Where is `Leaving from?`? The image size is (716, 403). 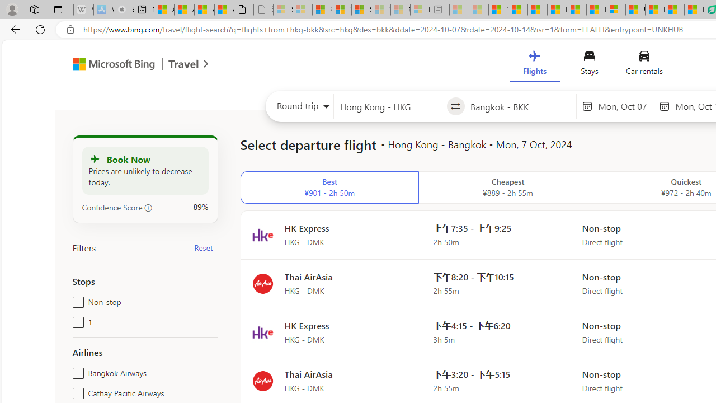
Leaving from? is located at coordinates (390, 106).